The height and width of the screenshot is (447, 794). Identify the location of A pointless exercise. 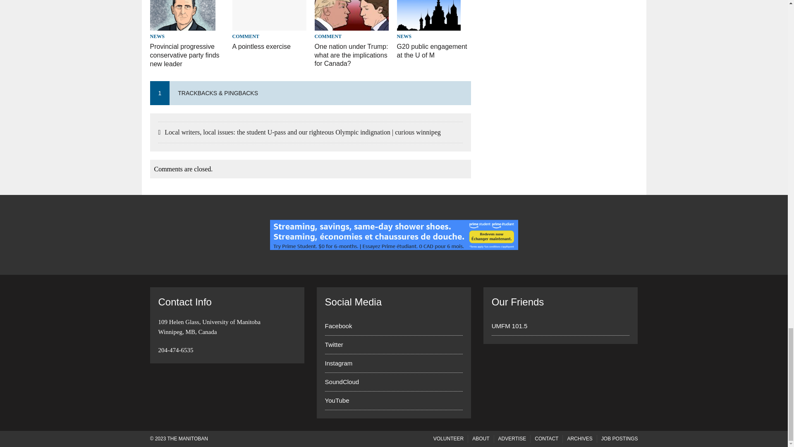
(270, 25).